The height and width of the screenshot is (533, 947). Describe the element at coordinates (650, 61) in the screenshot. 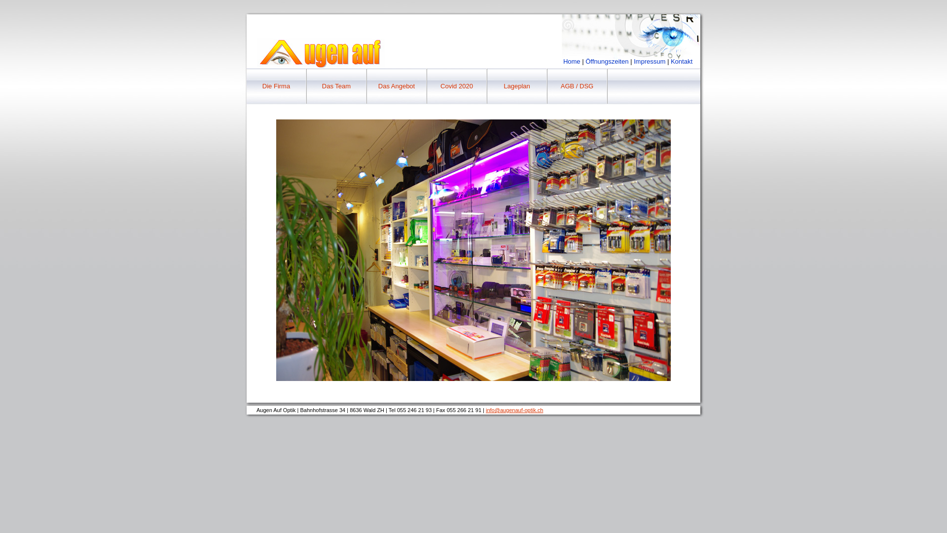

I see `Impressum` at that location.